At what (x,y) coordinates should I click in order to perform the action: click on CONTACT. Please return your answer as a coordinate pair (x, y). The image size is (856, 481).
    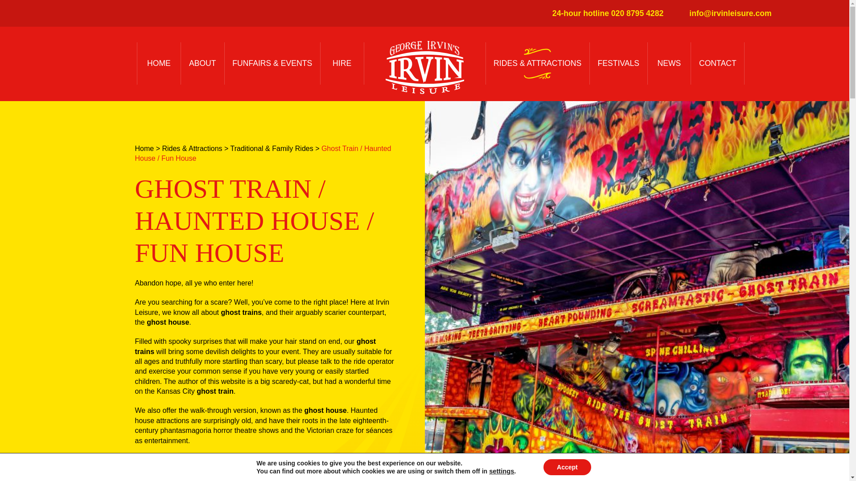
    Looking at the image, I should click on (717, 63).